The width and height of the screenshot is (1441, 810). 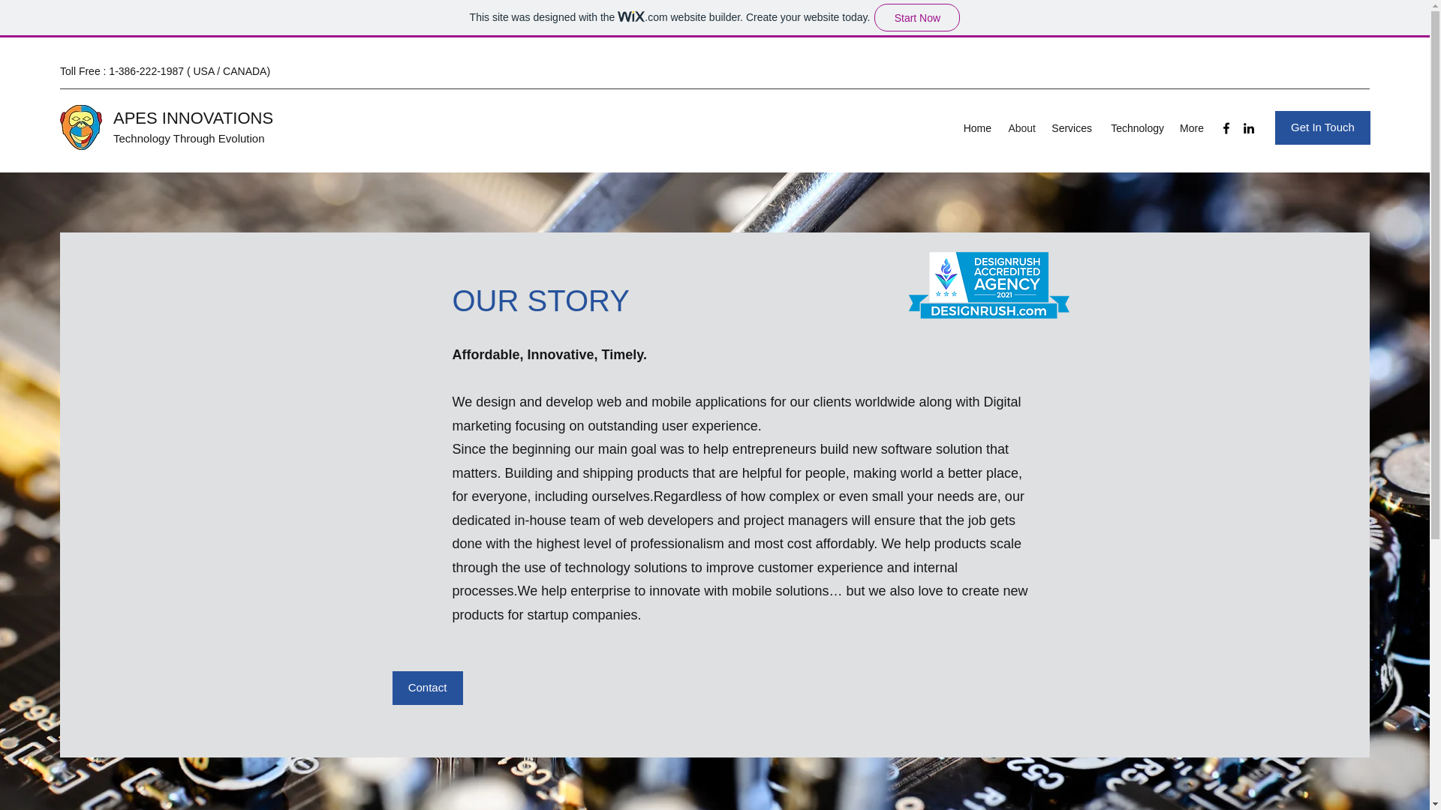 What do you see at coordinates (1071, 127) in the screenshot?
I see `Services` at bounding box center [1071, 127].